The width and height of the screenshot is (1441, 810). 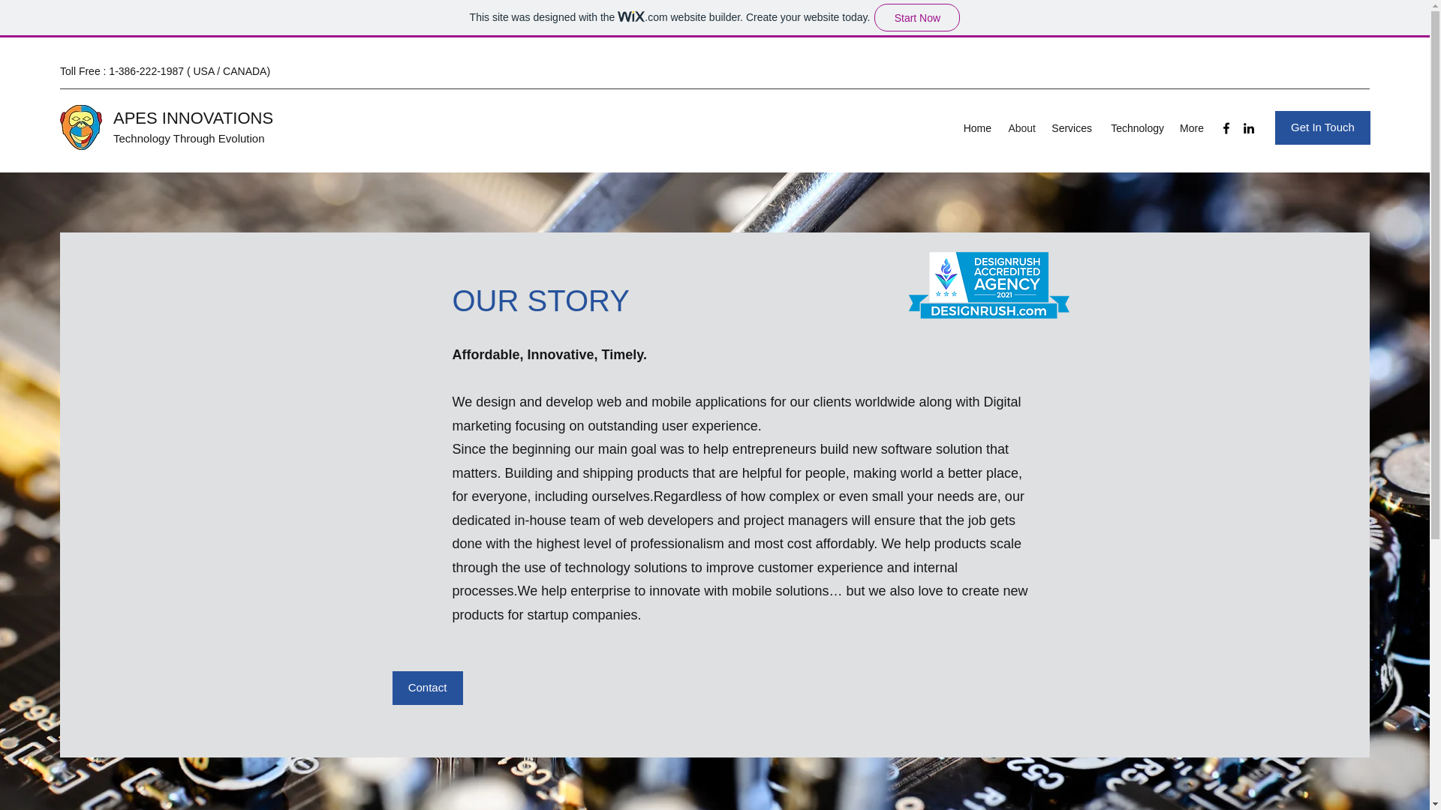 What do you see at coordinates (1071, 127) in the screenshot?
I see `Services` at bounding box center [1071, 127].